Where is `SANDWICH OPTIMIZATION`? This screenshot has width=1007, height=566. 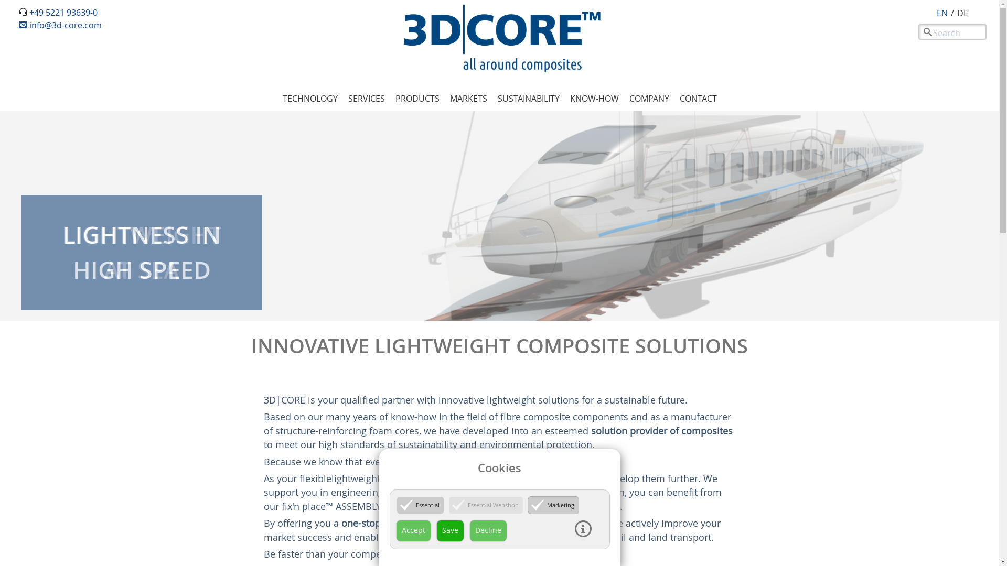 SANDWICH OPTIMIZATION is located at coordinates (432, 139).